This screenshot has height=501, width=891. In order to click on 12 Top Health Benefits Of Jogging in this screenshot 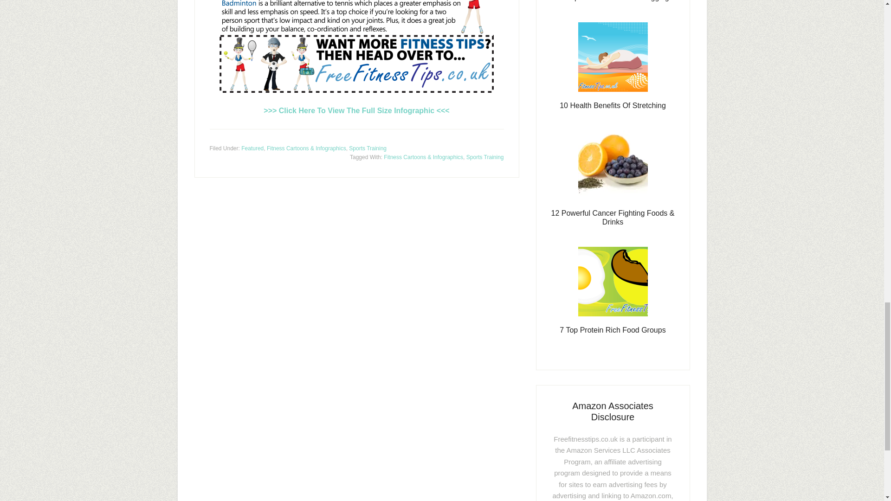, I will do `click(613, 1)`.